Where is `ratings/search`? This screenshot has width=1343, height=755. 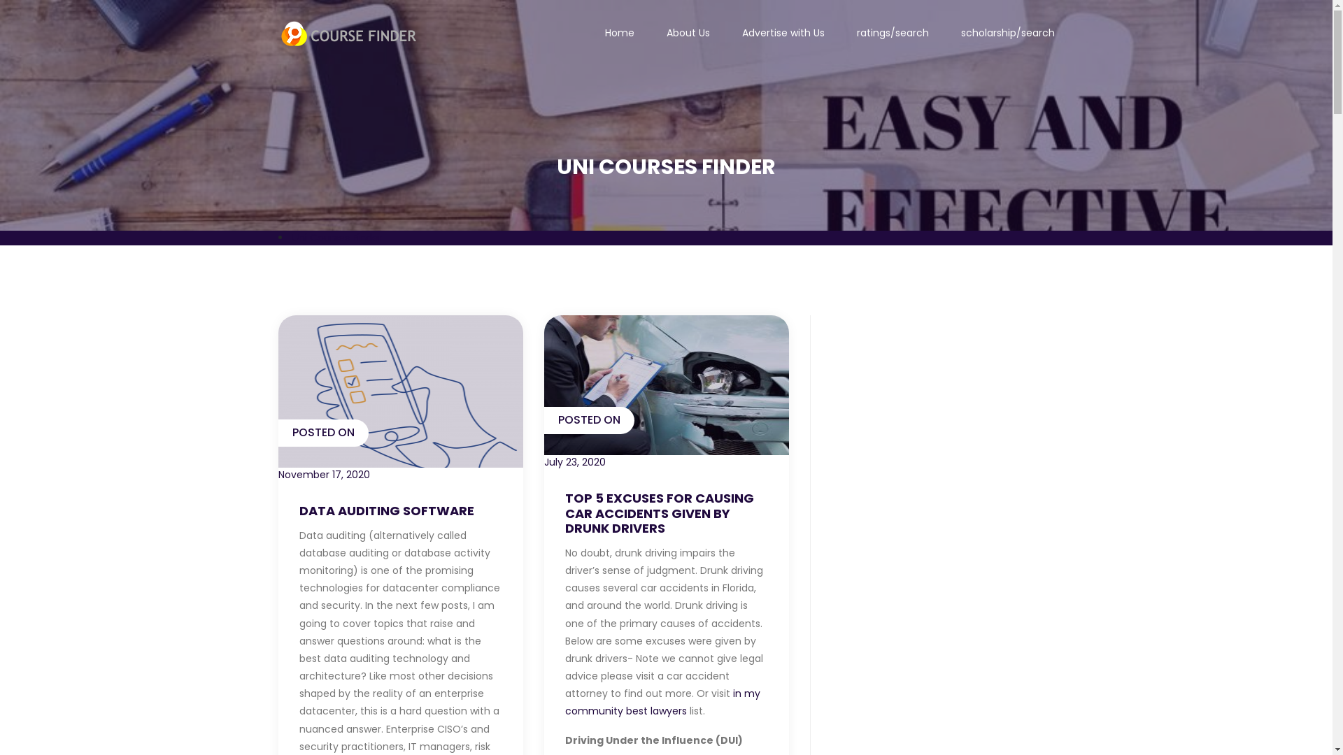
ratings/search is located at coordinates (893, 34).